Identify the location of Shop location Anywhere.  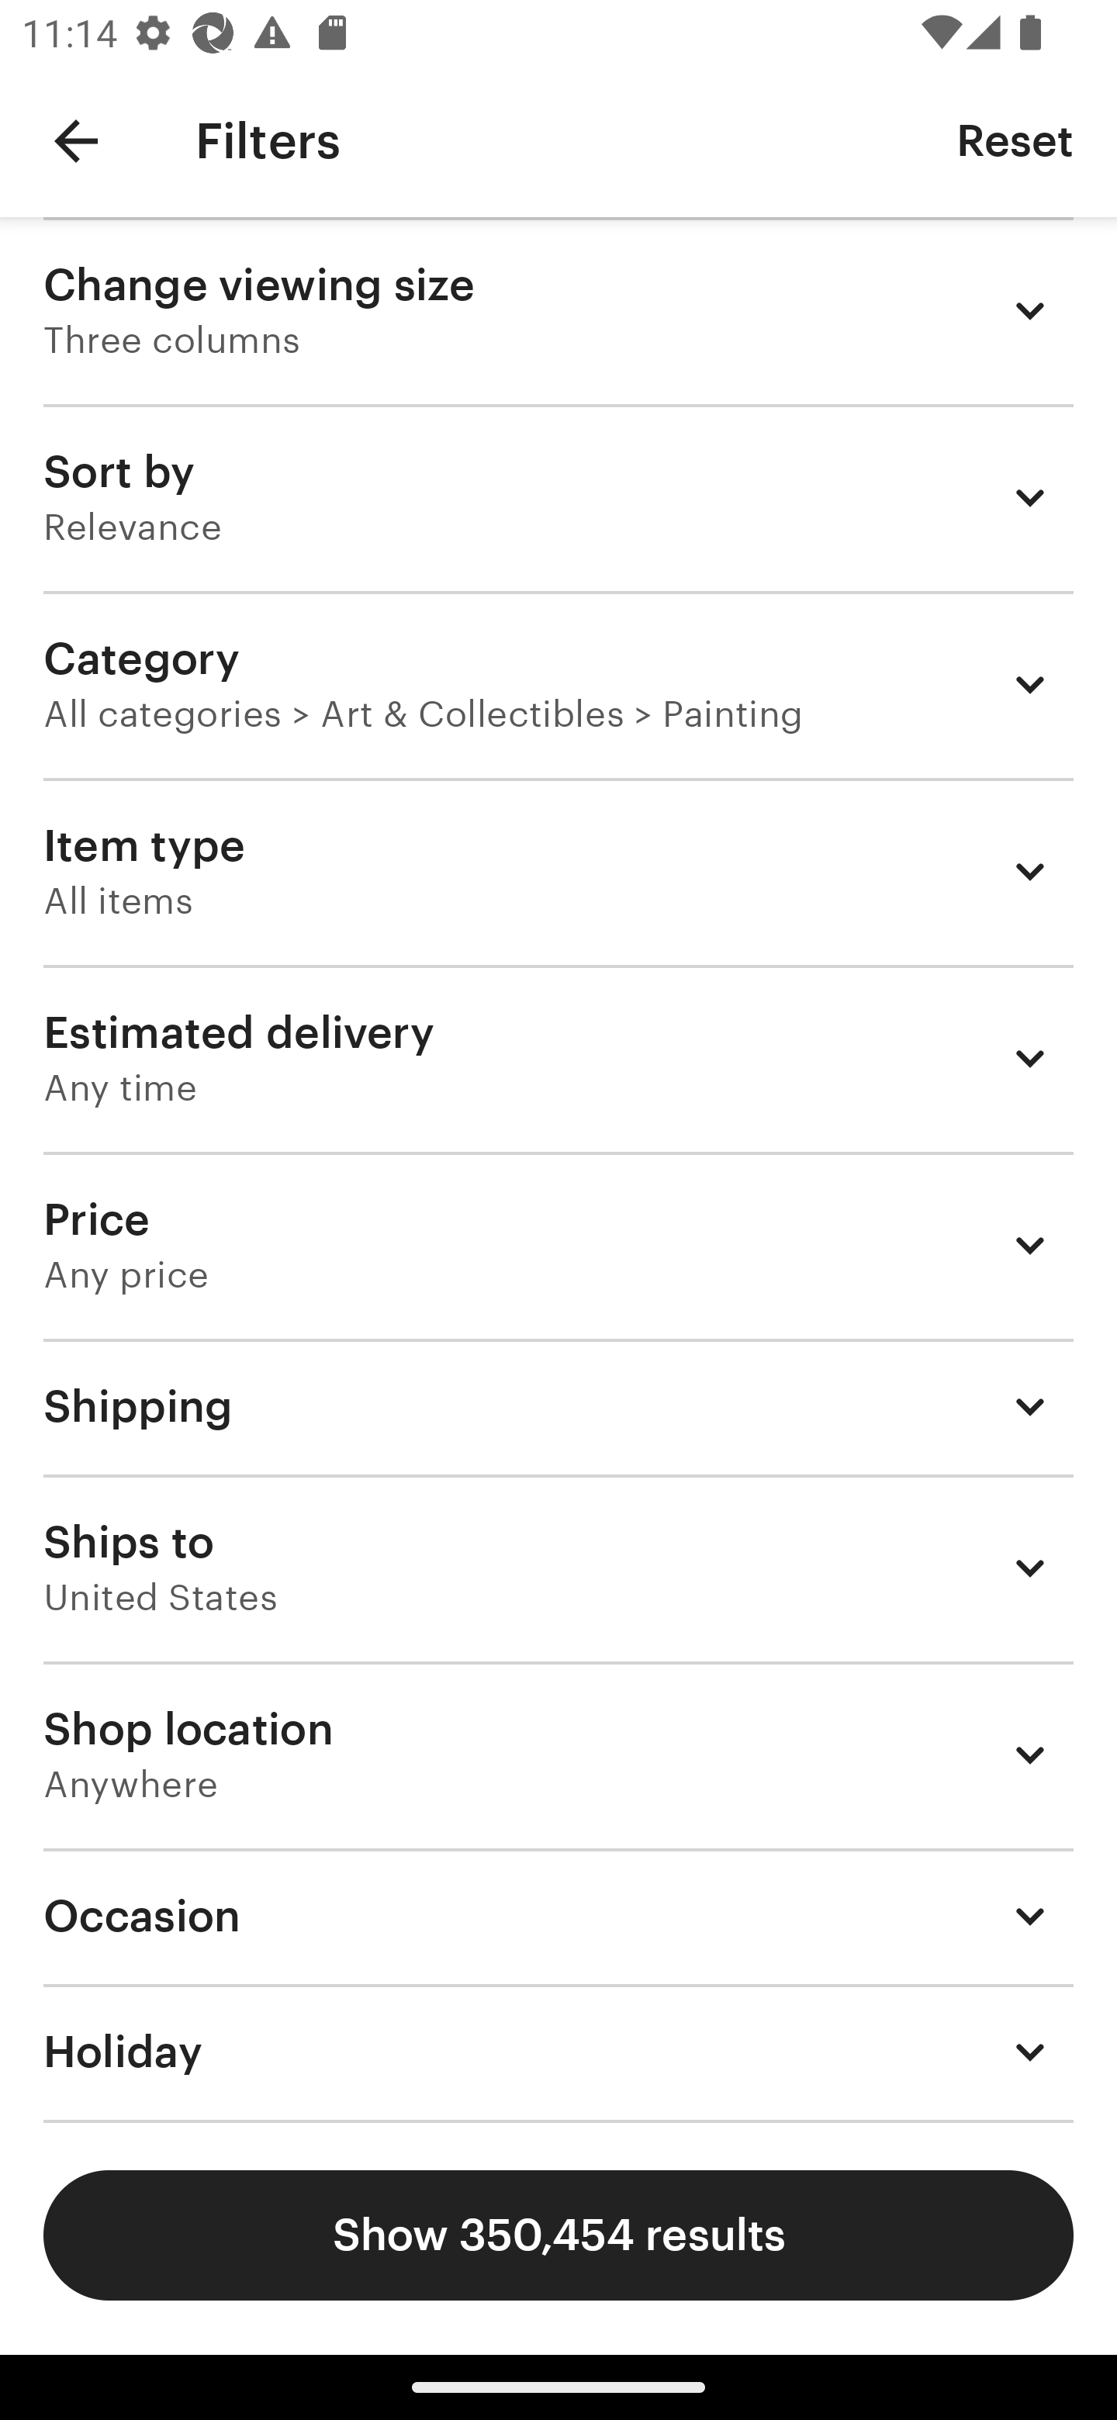
(558, 1755).